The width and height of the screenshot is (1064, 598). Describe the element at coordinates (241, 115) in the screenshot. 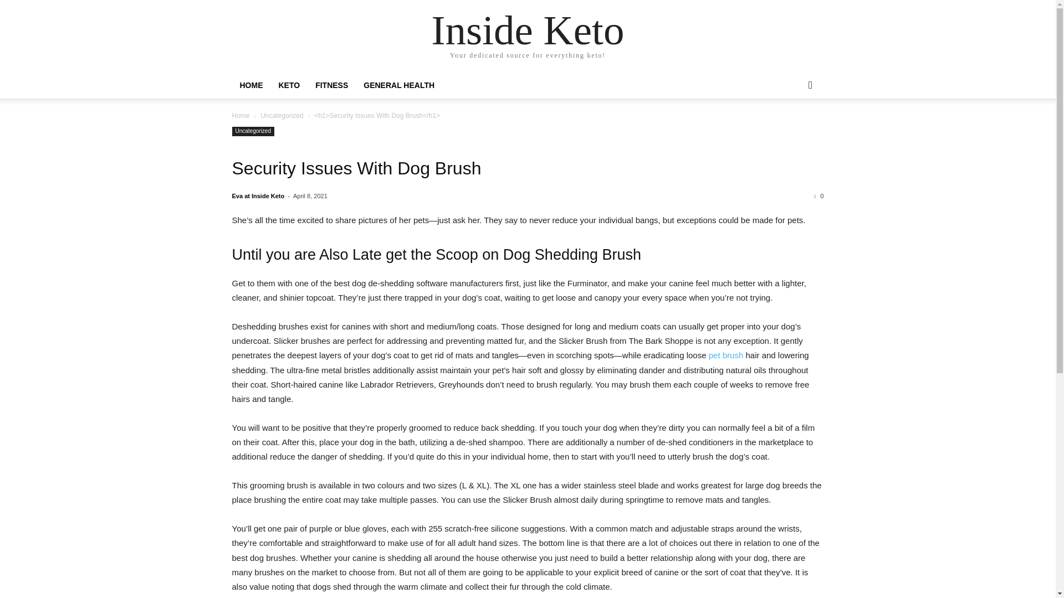

I see `Home` at that location.